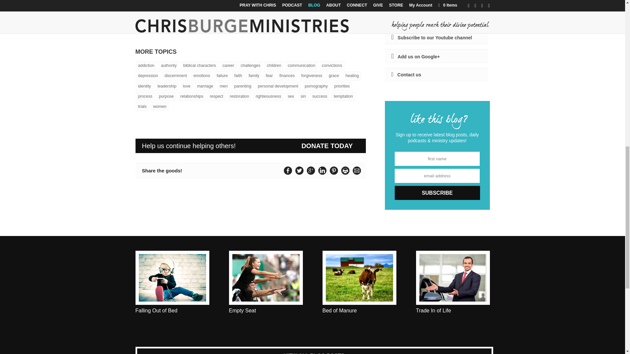  I want to click on CLICK TO TWEET, so click(346, 22).